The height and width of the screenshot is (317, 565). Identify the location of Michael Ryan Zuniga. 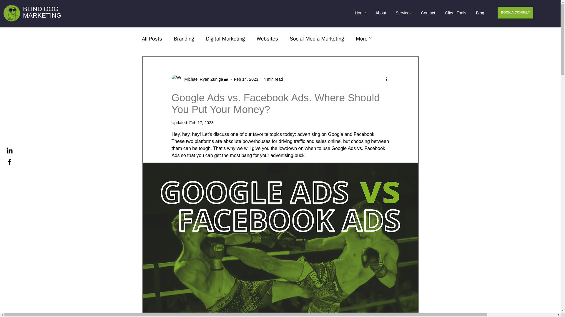
(202, 79).